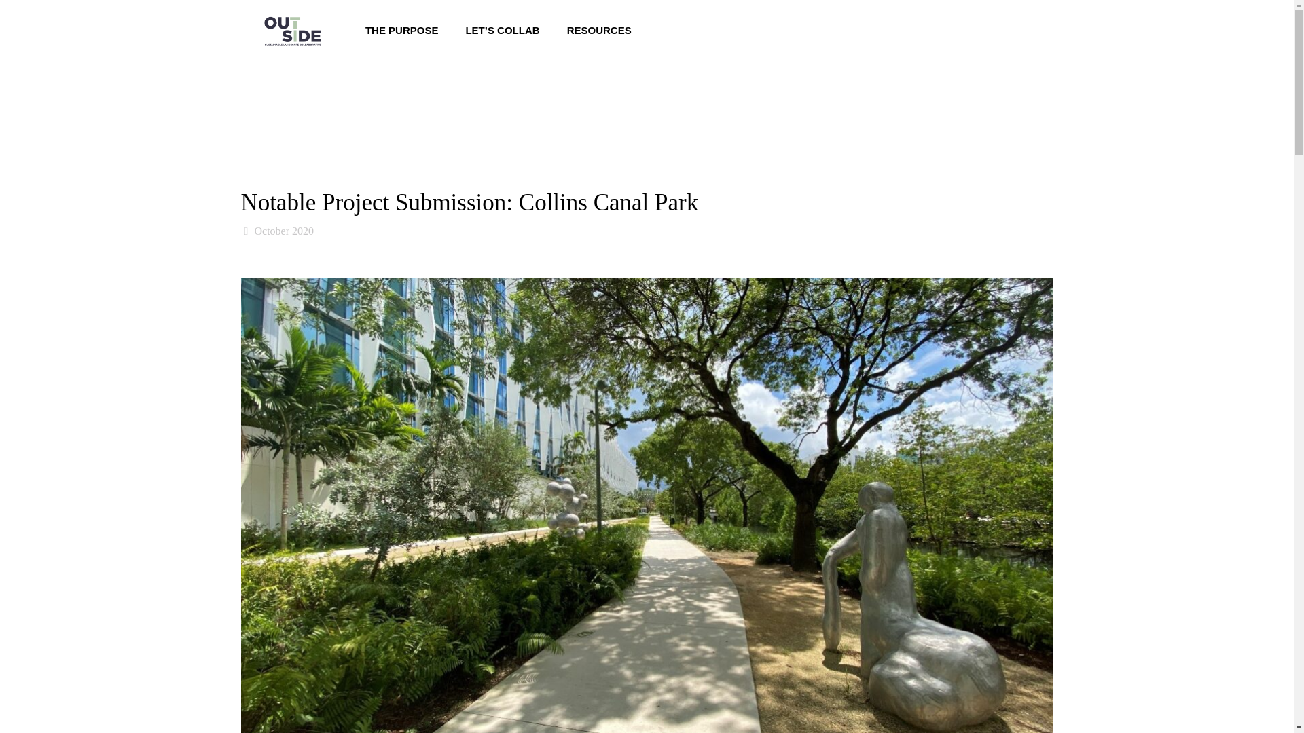  Describe the element at coordinates (402, 30) in the screenshot. I see `THE PURPOSE` at that location.